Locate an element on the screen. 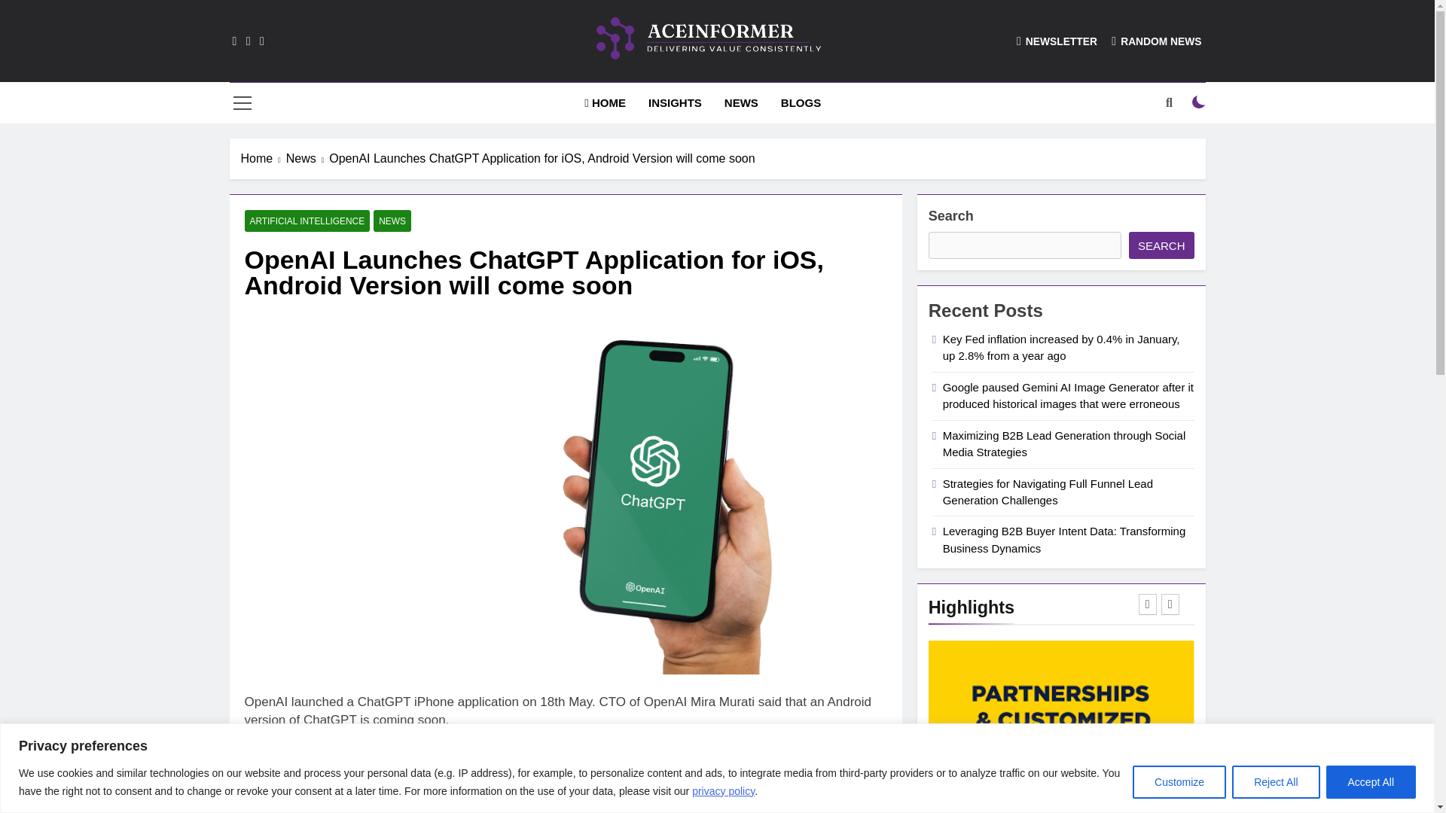  RANDOM NEWS is located at coordinates (1157, 41).